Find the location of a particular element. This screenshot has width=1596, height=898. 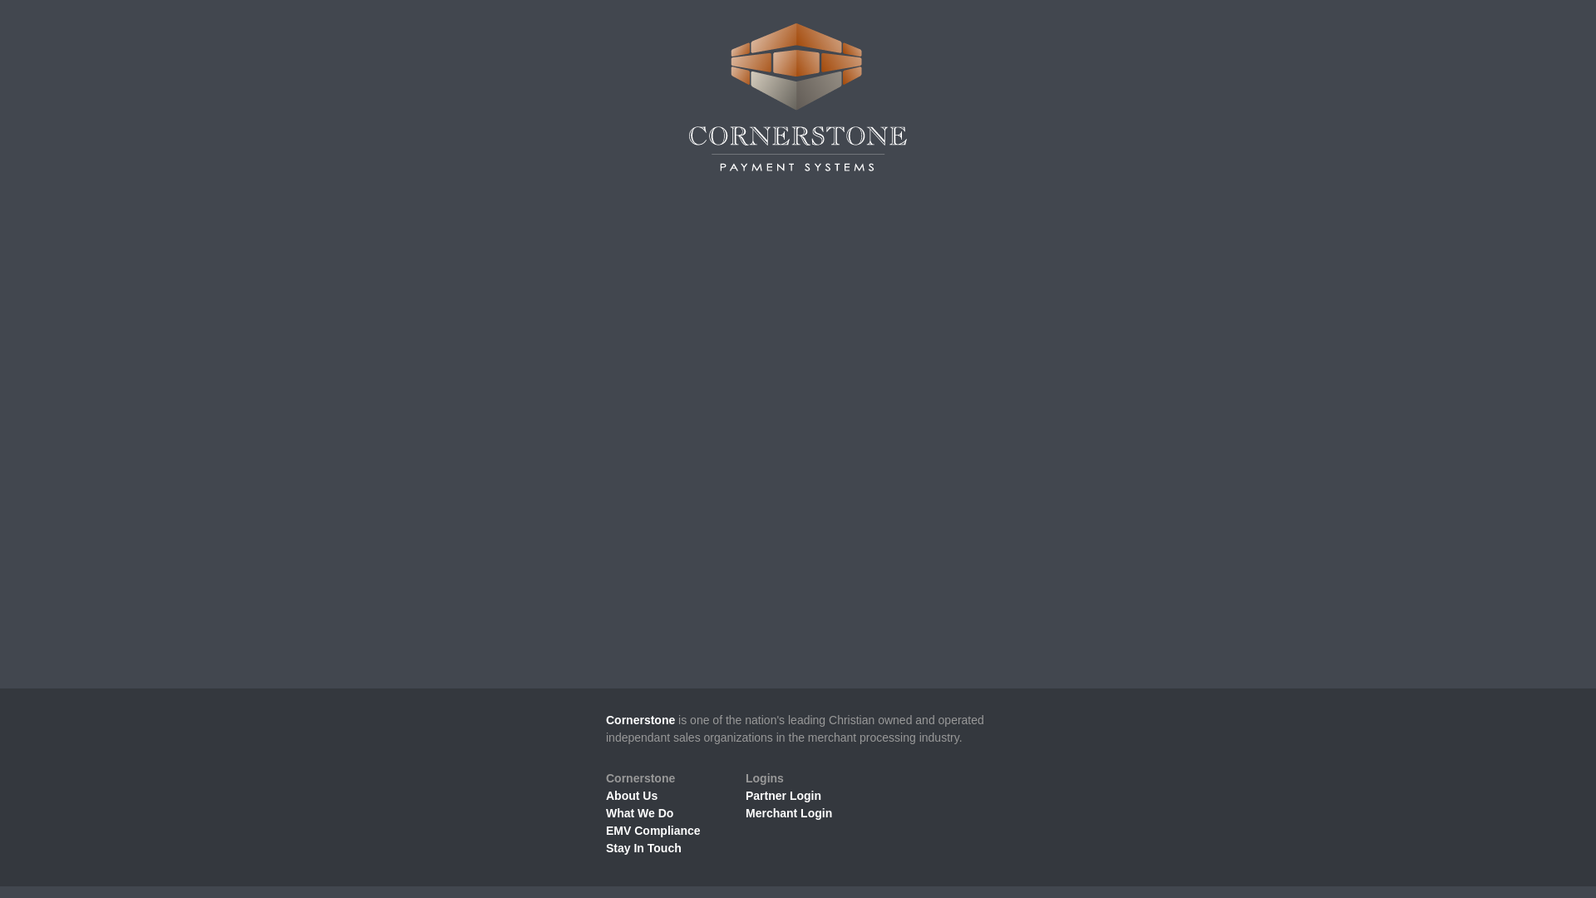

What We Do is located at coordinates (640, 813).